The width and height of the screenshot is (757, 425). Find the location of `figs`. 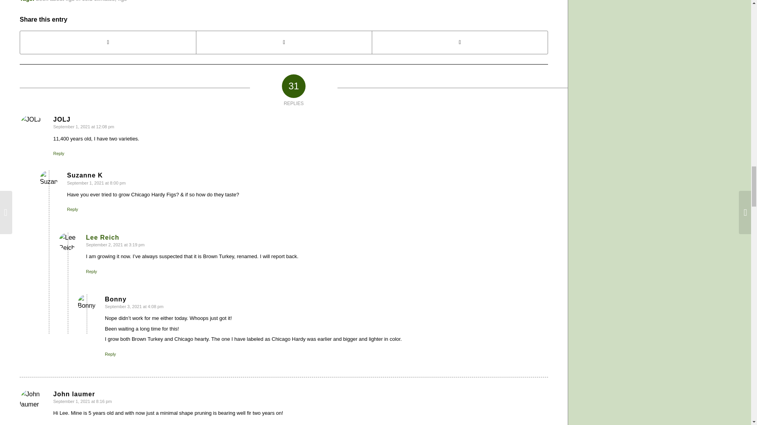

figs is located at coordinates (122, 1).